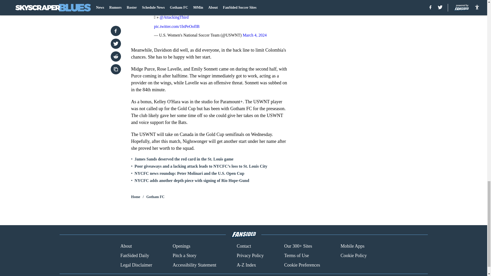 This screenshot has height=276, width=491. Describe the element at coordinates (244, 246) in the screenshot. I see `Contact` at that location.